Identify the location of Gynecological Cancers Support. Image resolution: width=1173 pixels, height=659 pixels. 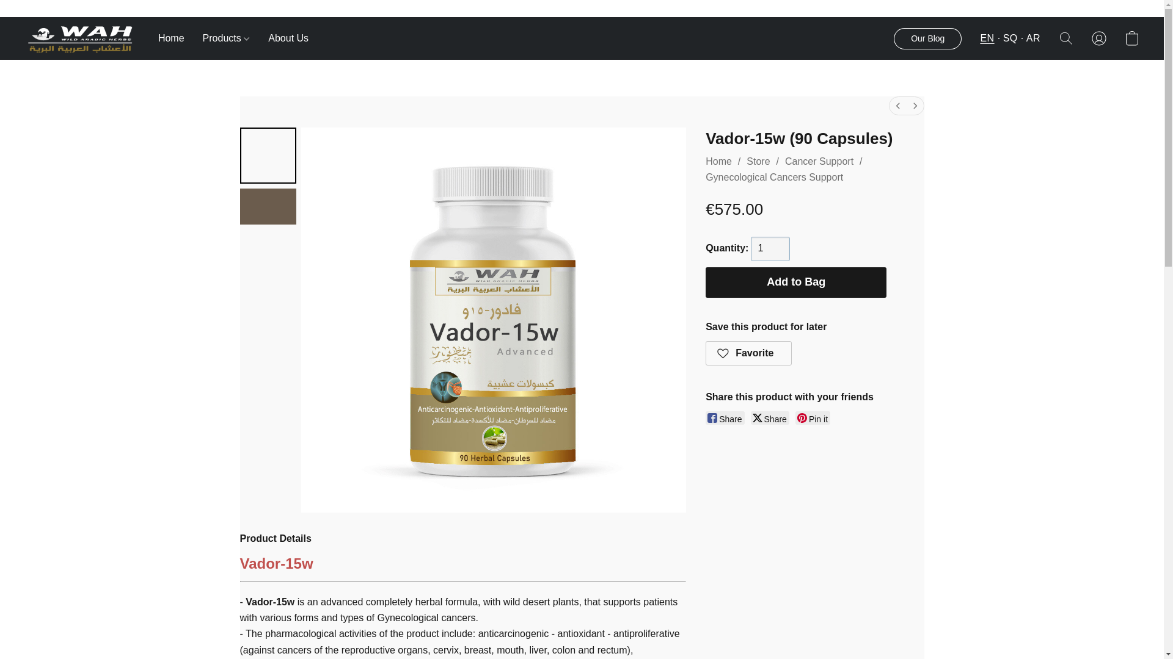
(787, 185).